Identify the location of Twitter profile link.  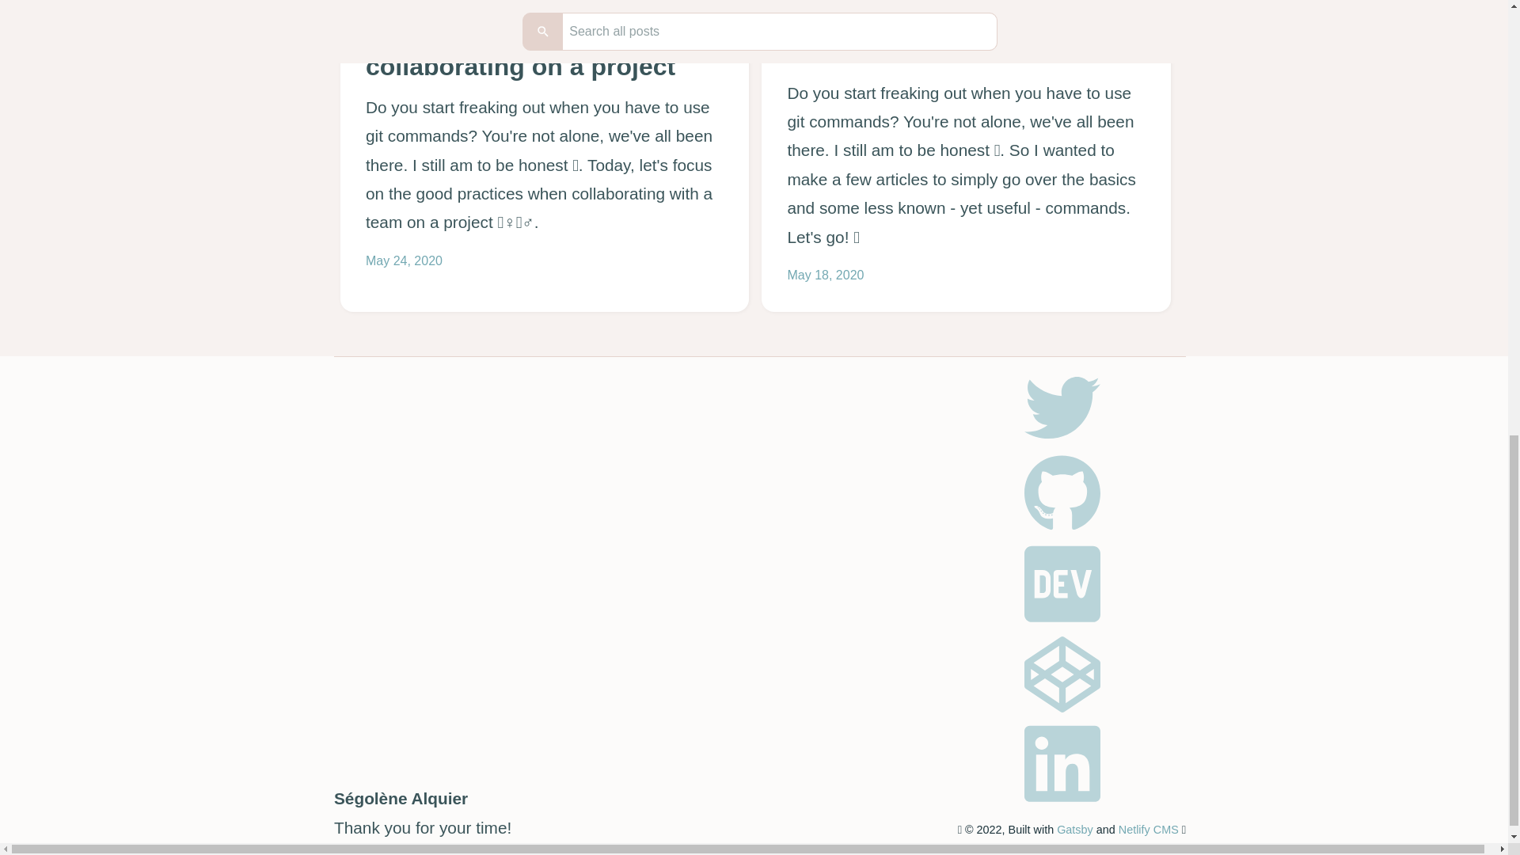
(1072, 440).